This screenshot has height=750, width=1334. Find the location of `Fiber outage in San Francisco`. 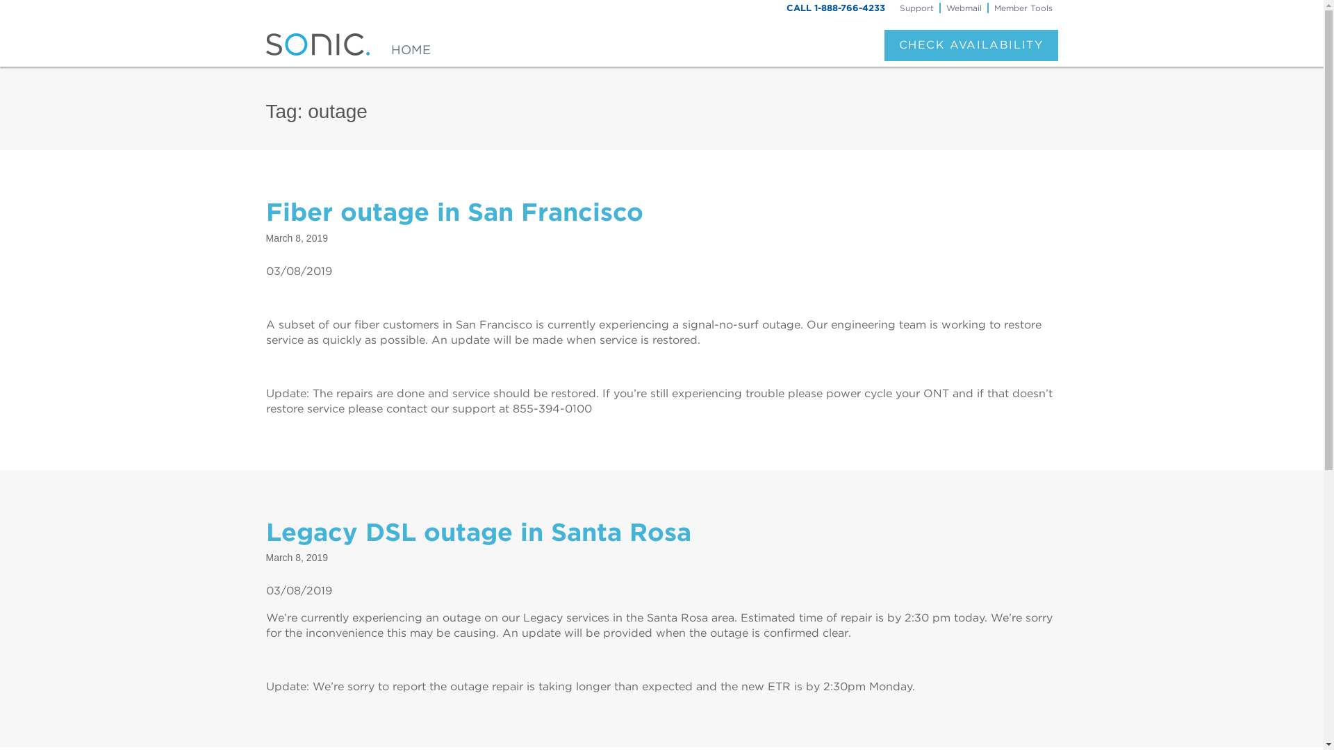

Fiber outage in San Francisco is located at coordinates (454, 211).